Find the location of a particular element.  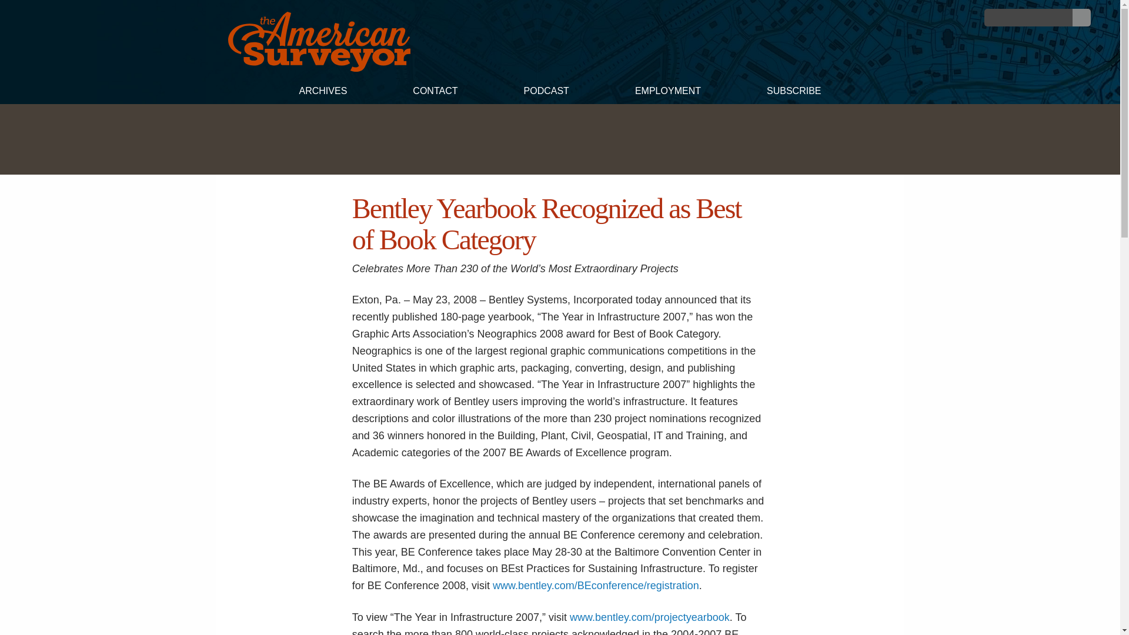

The American Surveyor is located at coordinates (319, 42).